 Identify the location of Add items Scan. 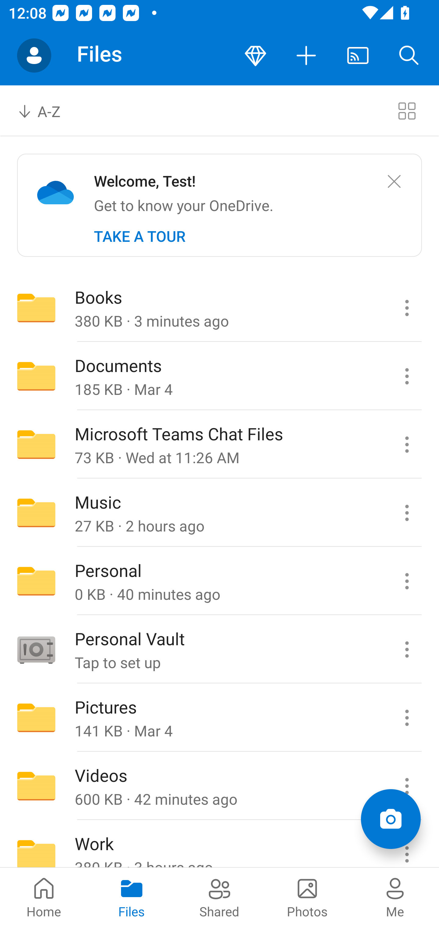
(391, 819).